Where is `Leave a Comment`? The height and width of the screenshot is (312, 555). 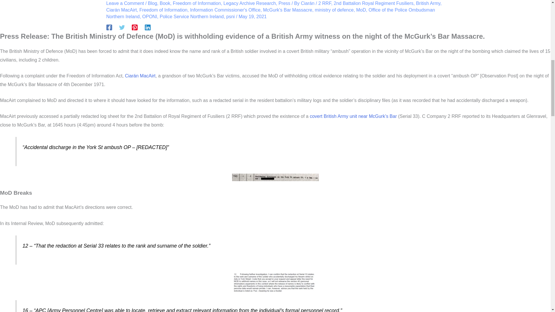 Leave a Comment is located at coordinates (125, 3).